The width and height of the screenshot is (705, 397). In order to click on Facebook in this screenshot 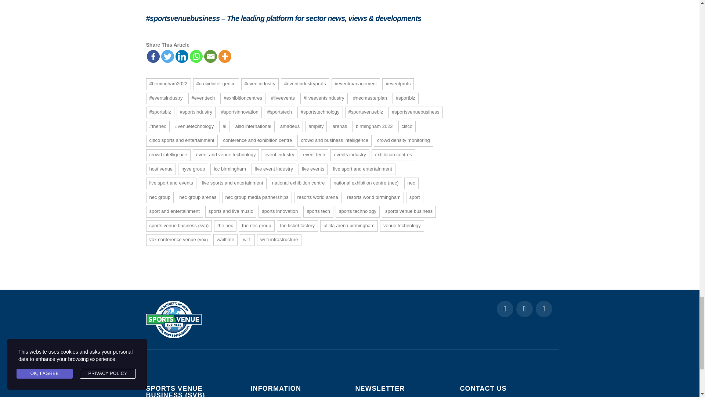, I will do `click(153, 56)`.